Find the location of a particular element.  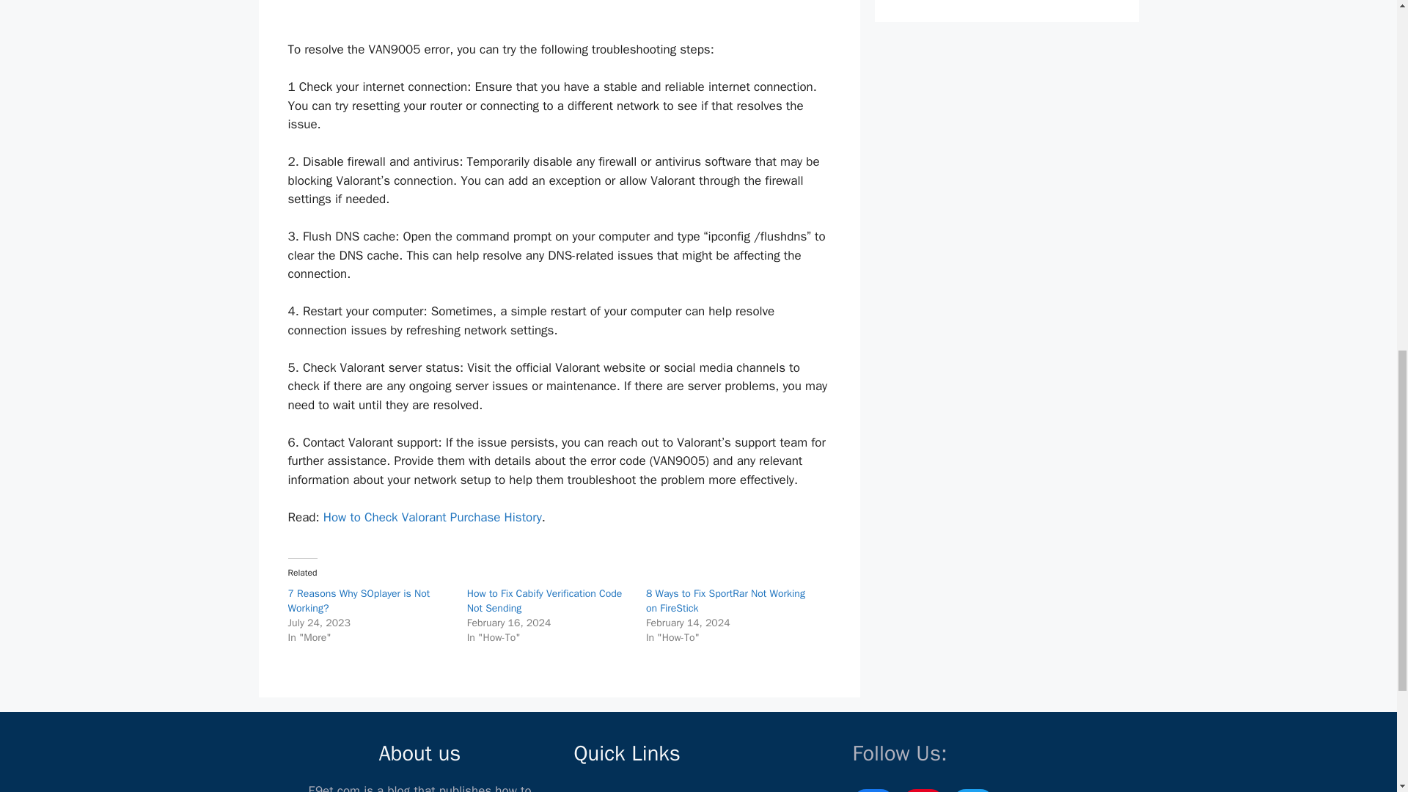

Advertisement is located at coordinates (560, 18).